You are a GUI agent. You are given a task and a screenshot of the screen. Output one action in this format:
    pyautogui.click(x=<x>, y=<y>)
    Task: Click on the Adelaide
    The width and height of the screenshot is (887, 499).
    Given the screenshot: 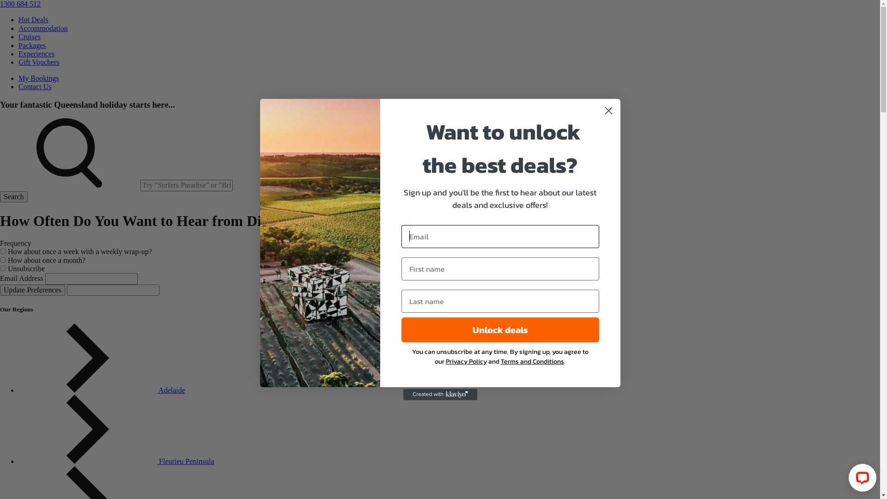 What is the action you would take?
    pyautogui.click(x=102, y=390)
    